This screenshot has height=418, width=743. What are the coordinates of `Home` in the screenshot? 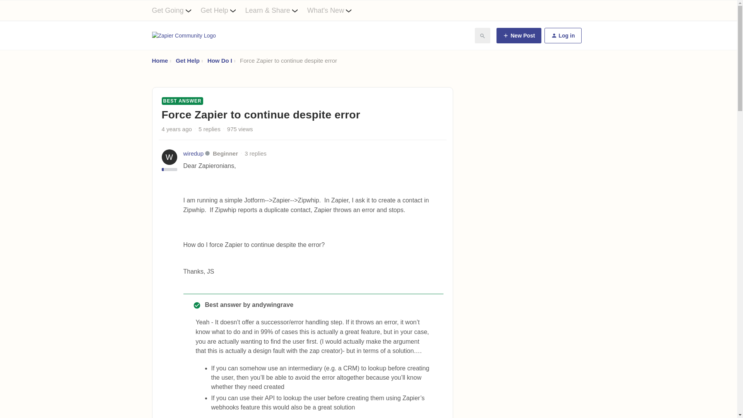 It's located at (159, 60).